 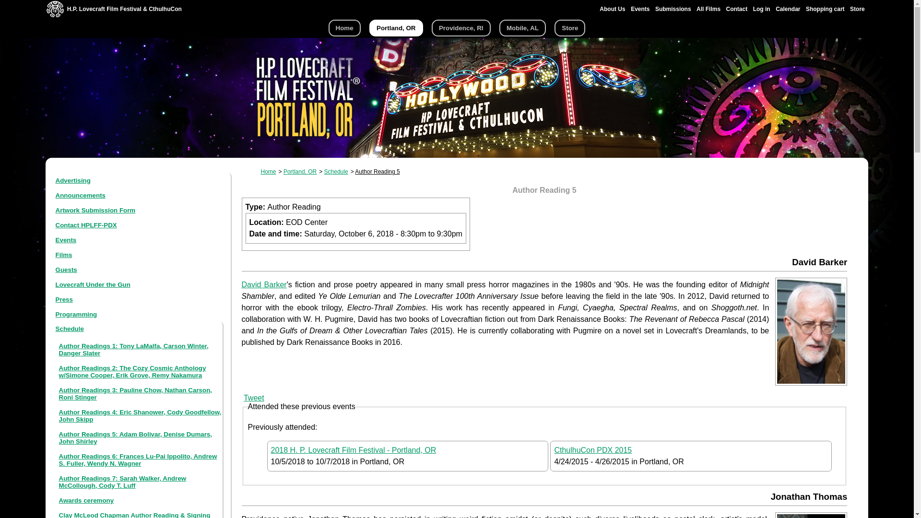 I want to click on Author Readings 3: Pauline Chow, Nathan Carson, Roni Stinger, so click(x=135, y=393).